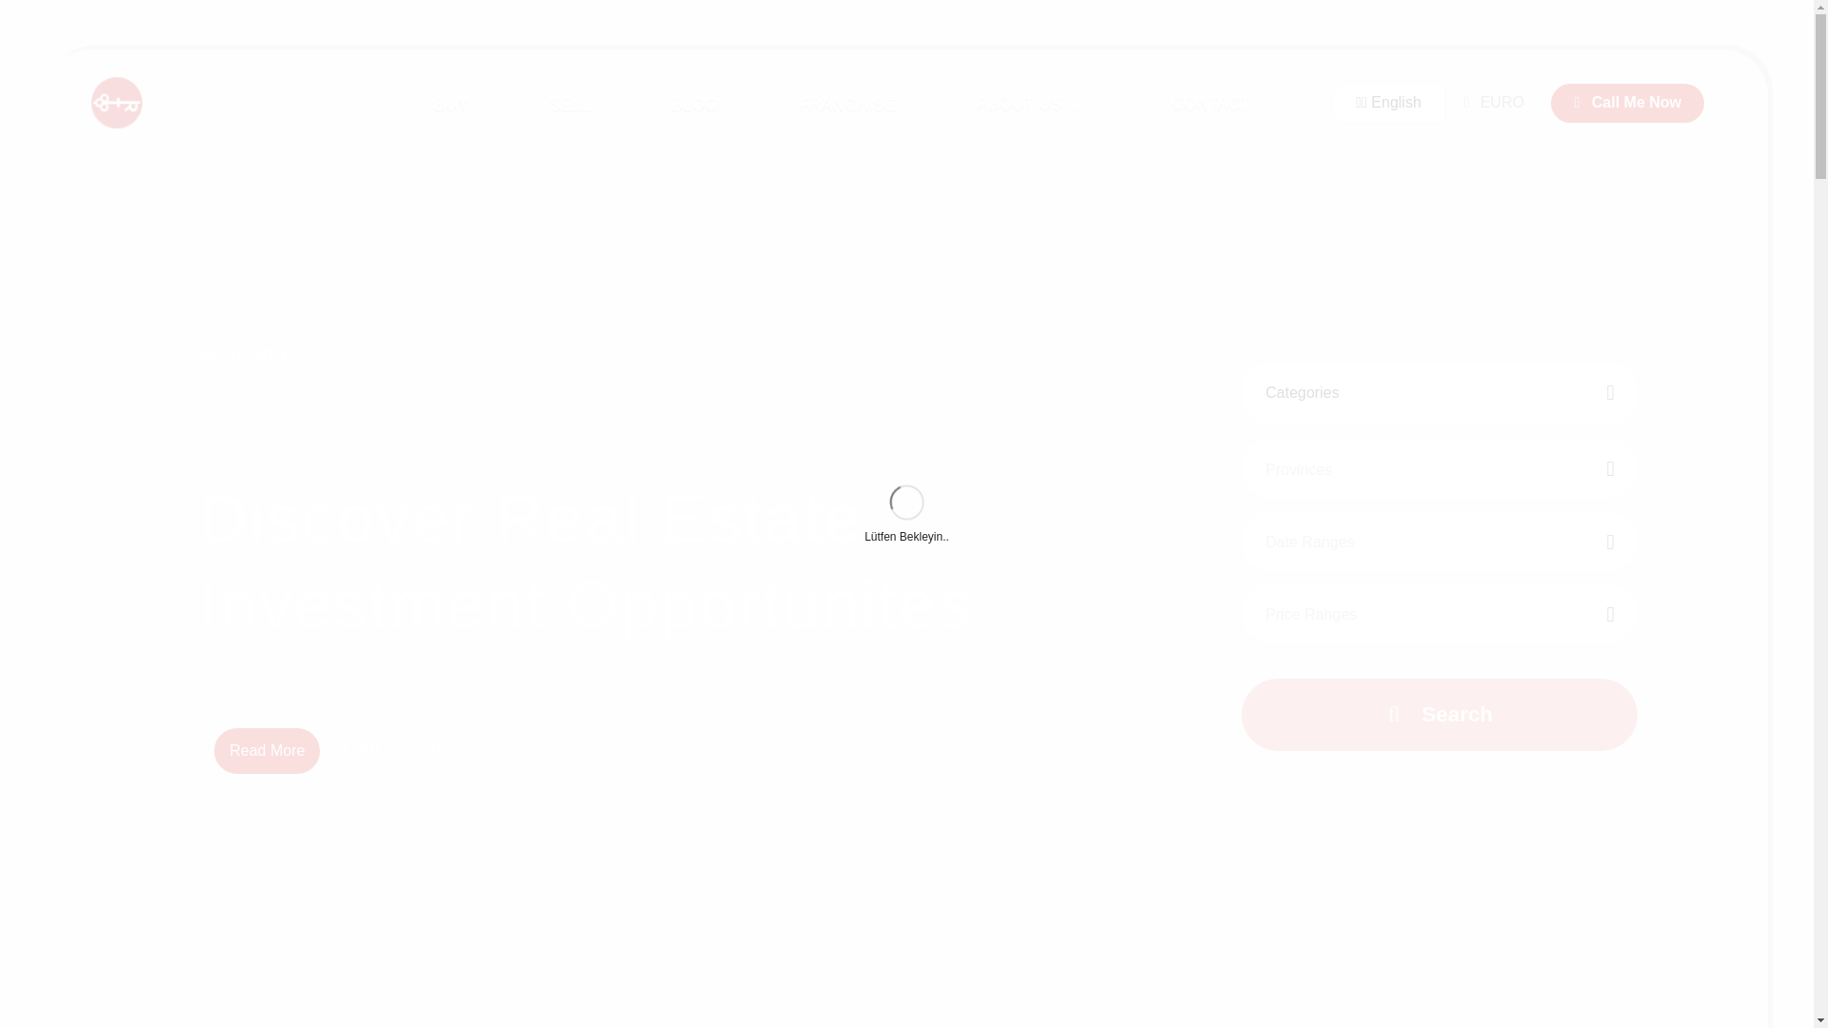  I want to click on Search, so click(1438, 714).